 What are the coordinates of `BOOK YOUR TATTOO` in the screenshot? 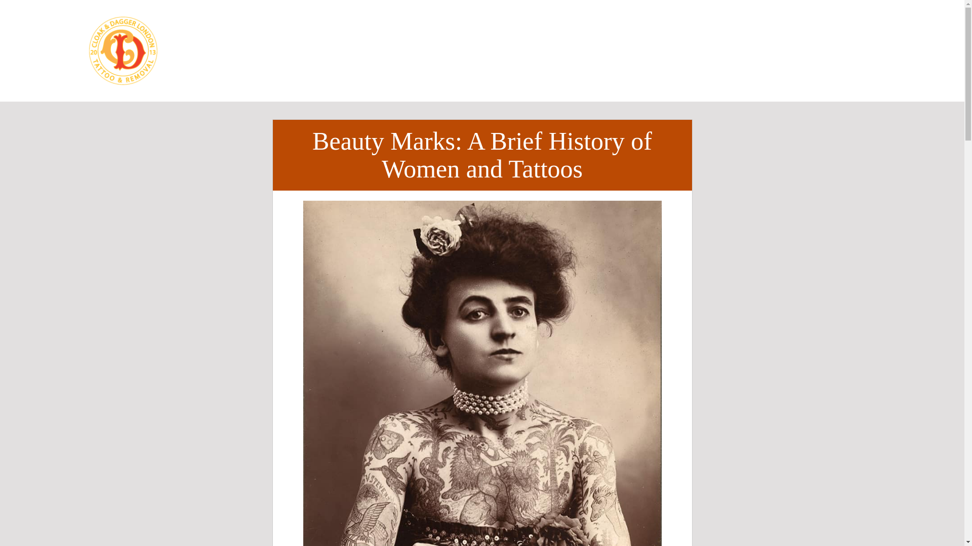 It's located at (786, 51).